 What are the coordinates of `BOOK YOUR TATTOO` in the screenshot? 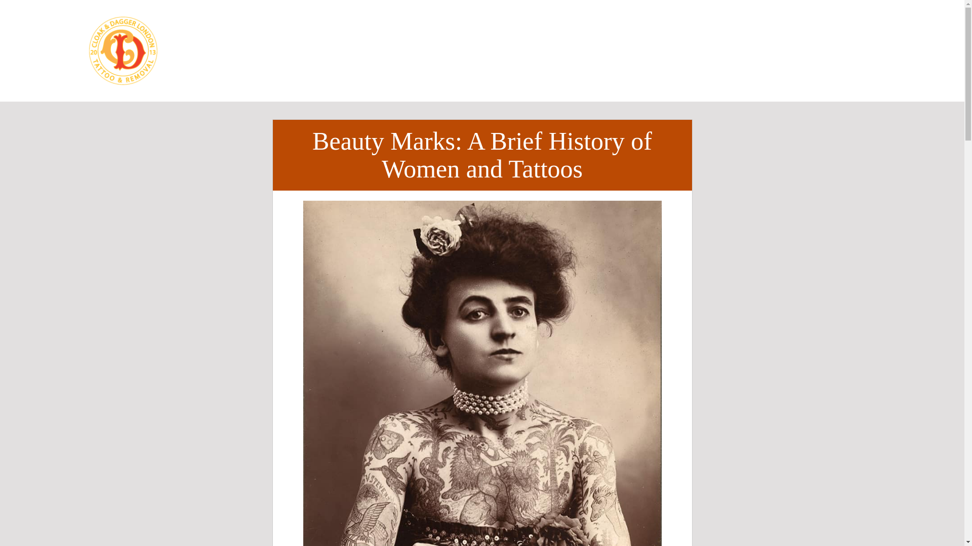 It's located at (786, 51).